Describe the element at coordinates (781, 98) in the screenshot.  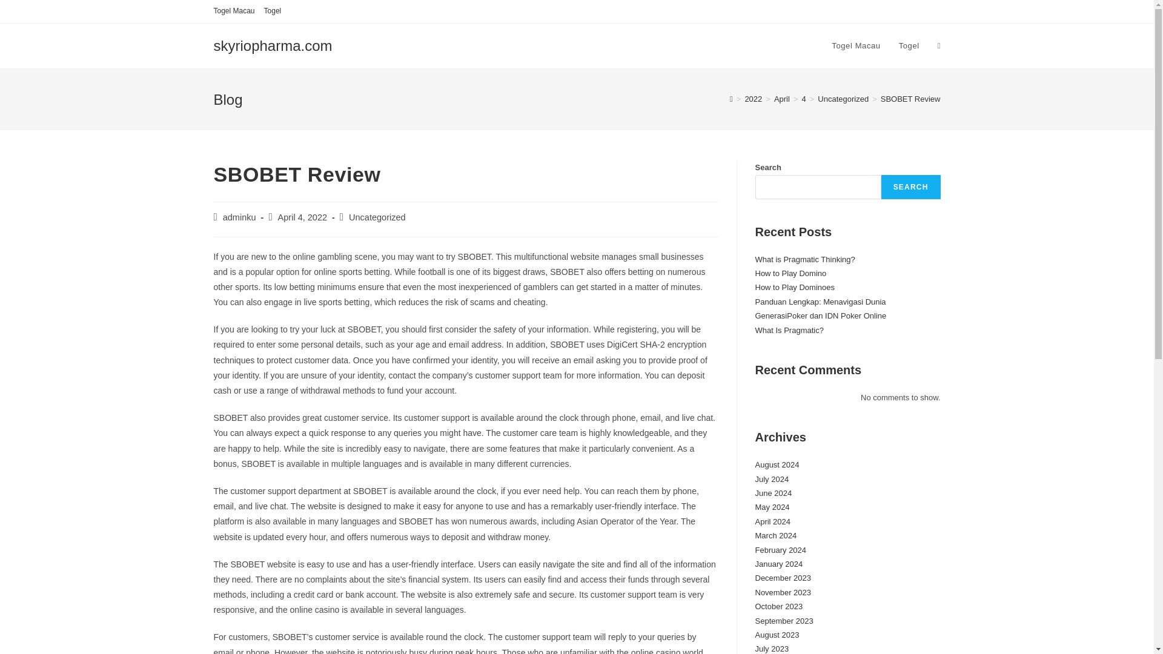
I see `April` at that location.